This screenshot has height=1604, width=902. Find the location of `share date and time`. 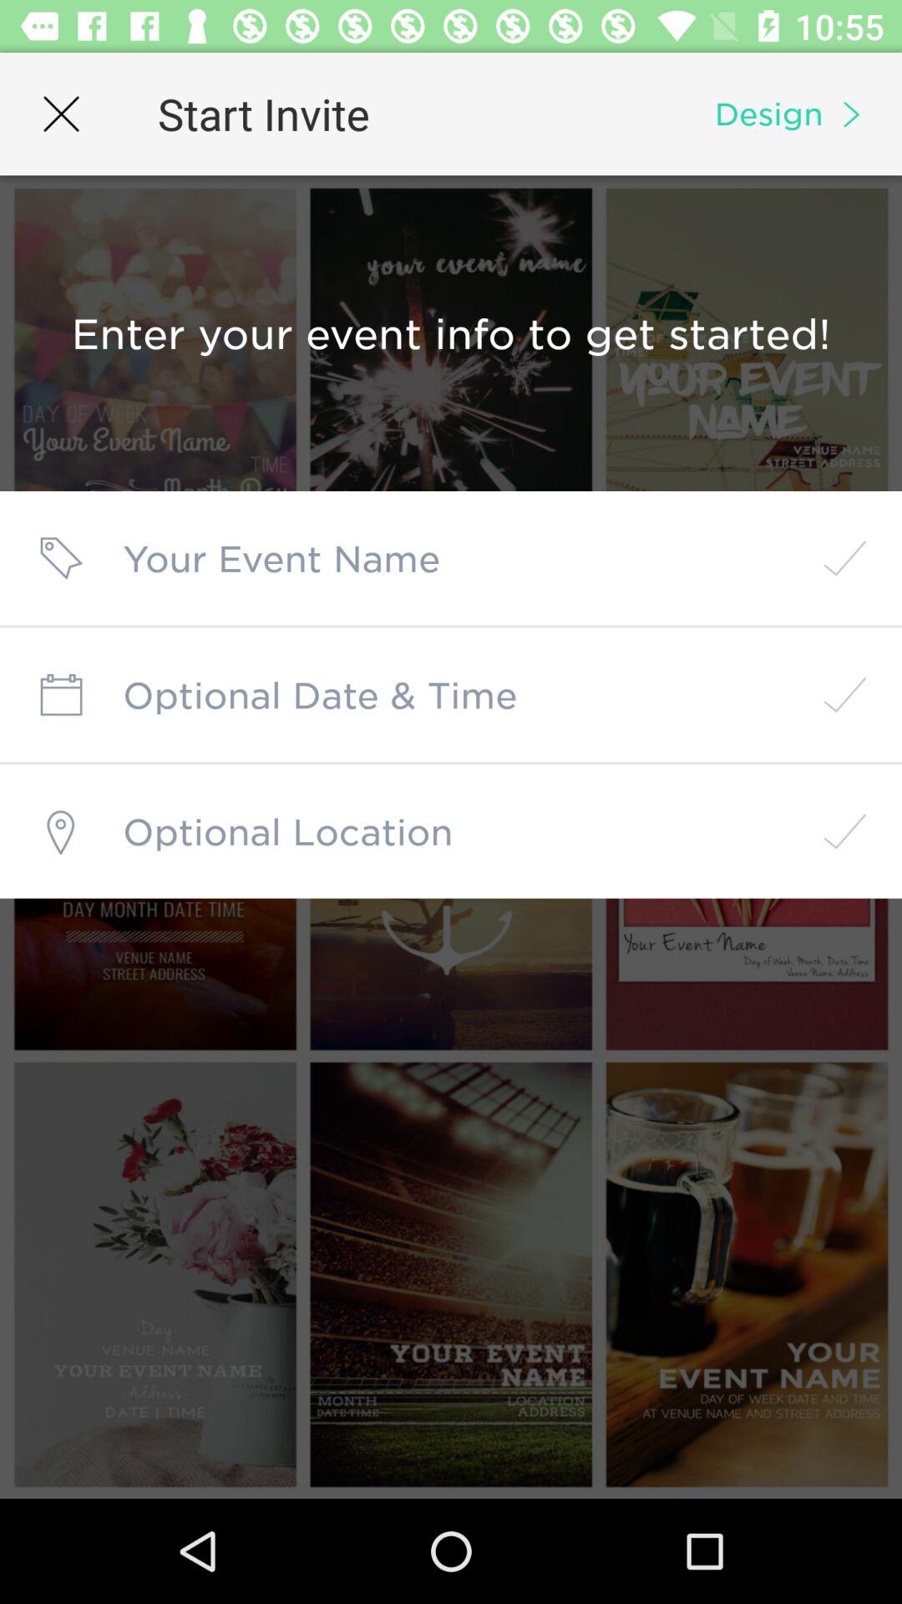

share date and time is located at coordinates (451, 695).